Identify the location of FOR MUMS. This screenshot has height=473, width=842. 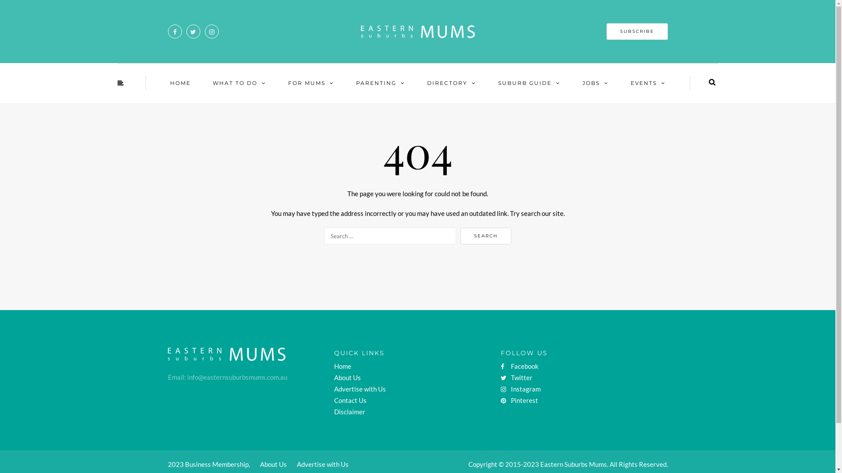
(311, 83).